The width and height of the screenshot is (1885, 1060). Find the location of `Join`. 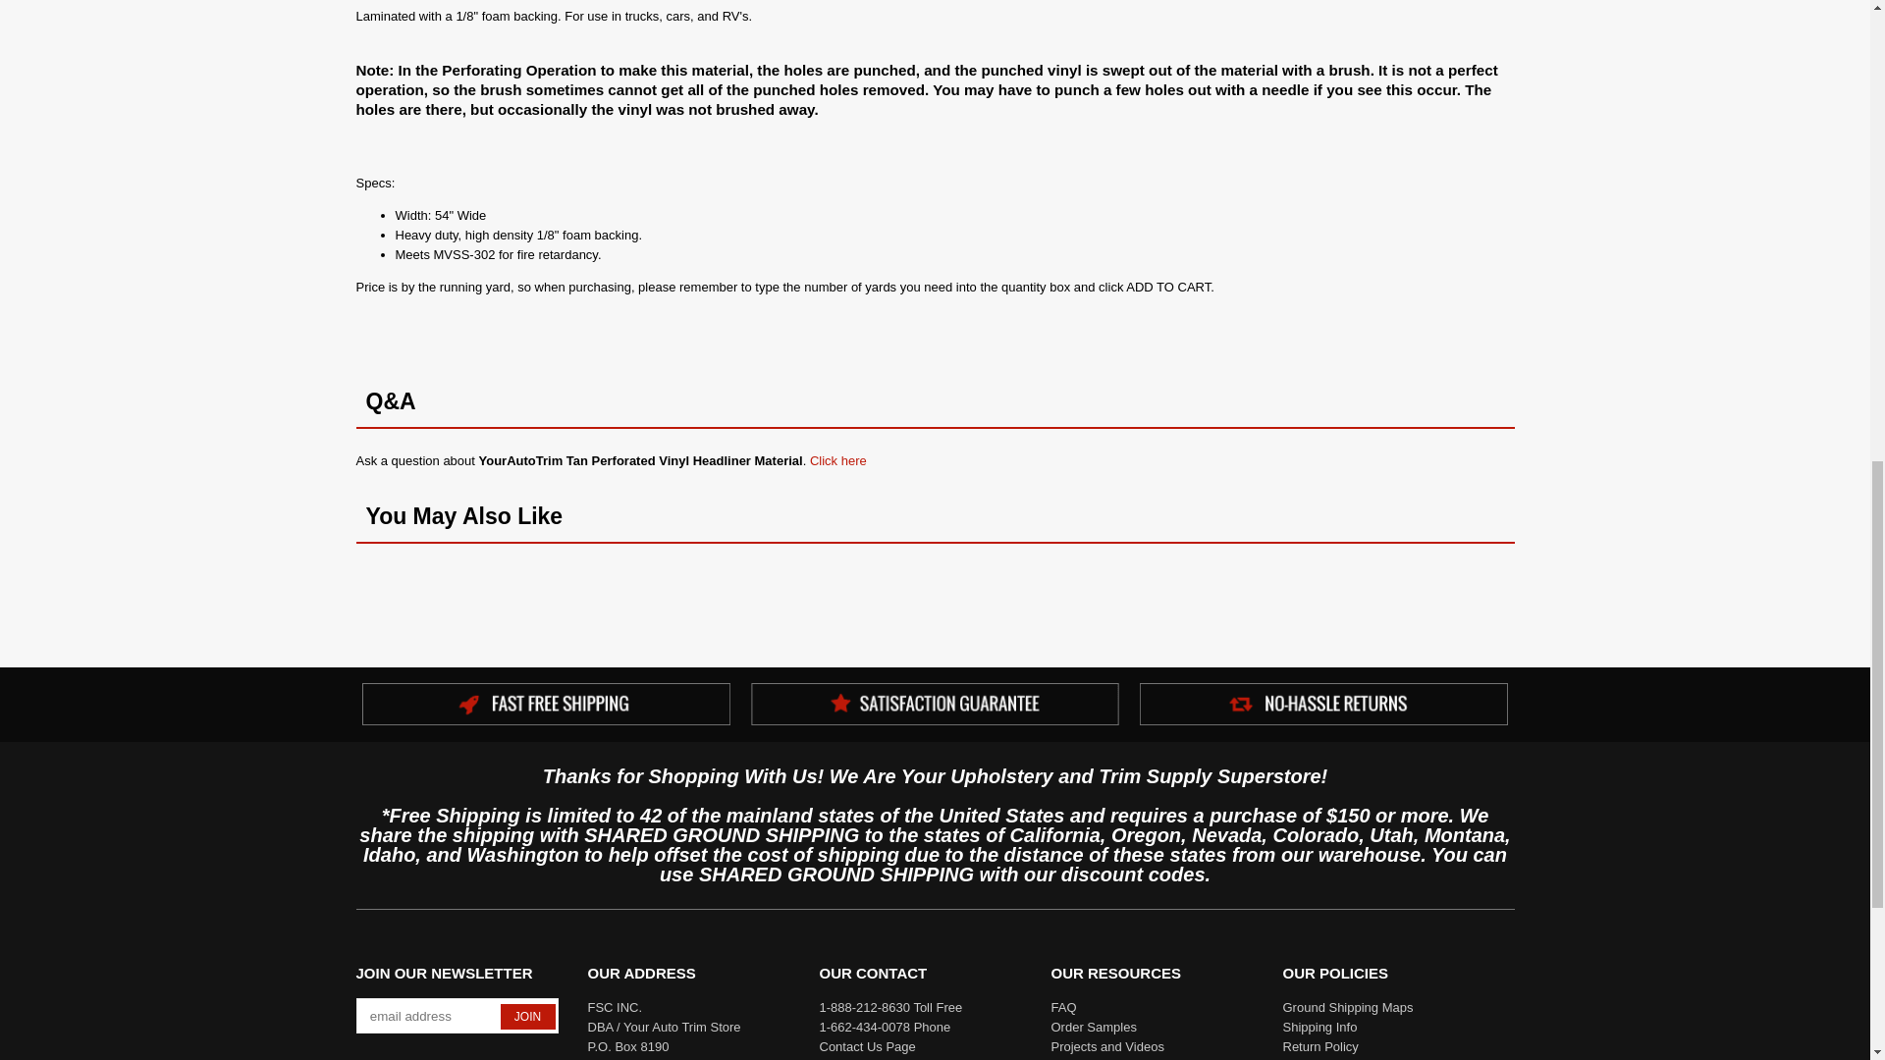

Join is located at coordinates (528, 1016).